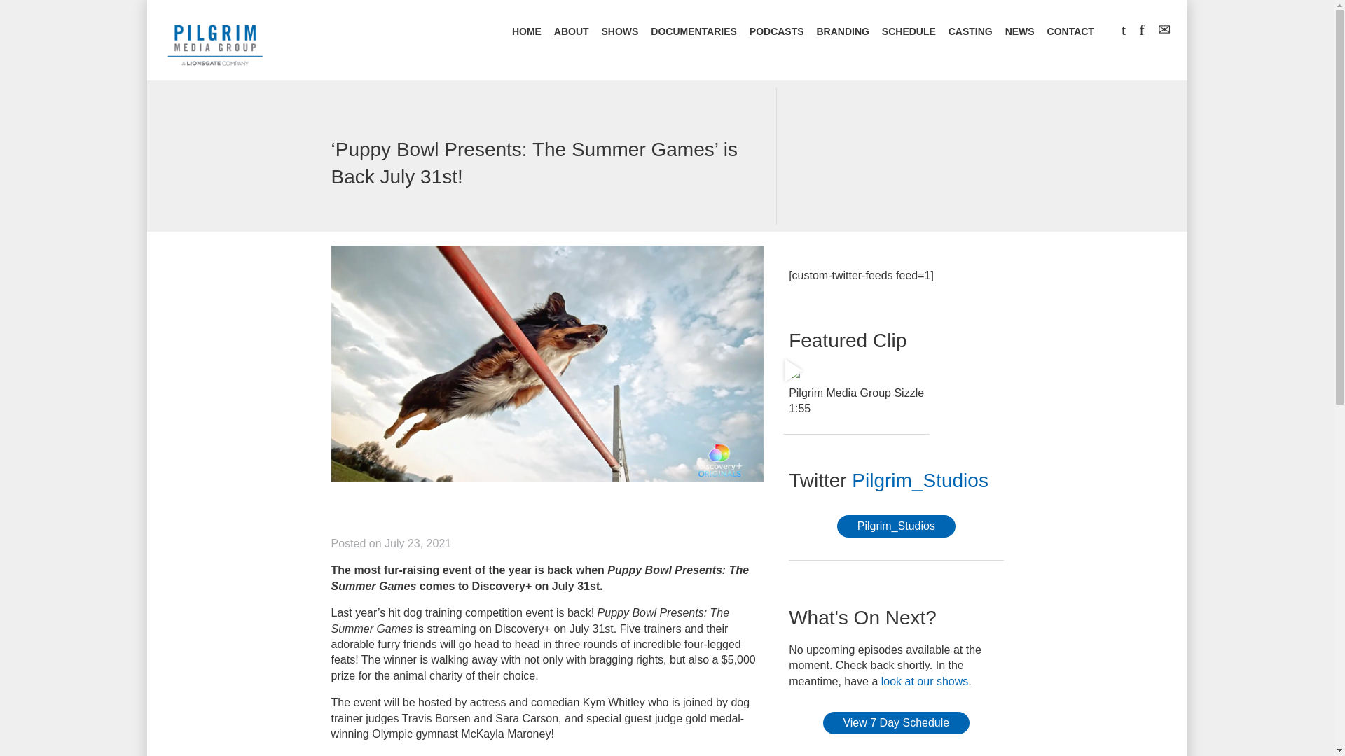 Image resolution: width=1345 pixels, height=756 pixels. I want to click on 3:19 pm, so click(418, 543).